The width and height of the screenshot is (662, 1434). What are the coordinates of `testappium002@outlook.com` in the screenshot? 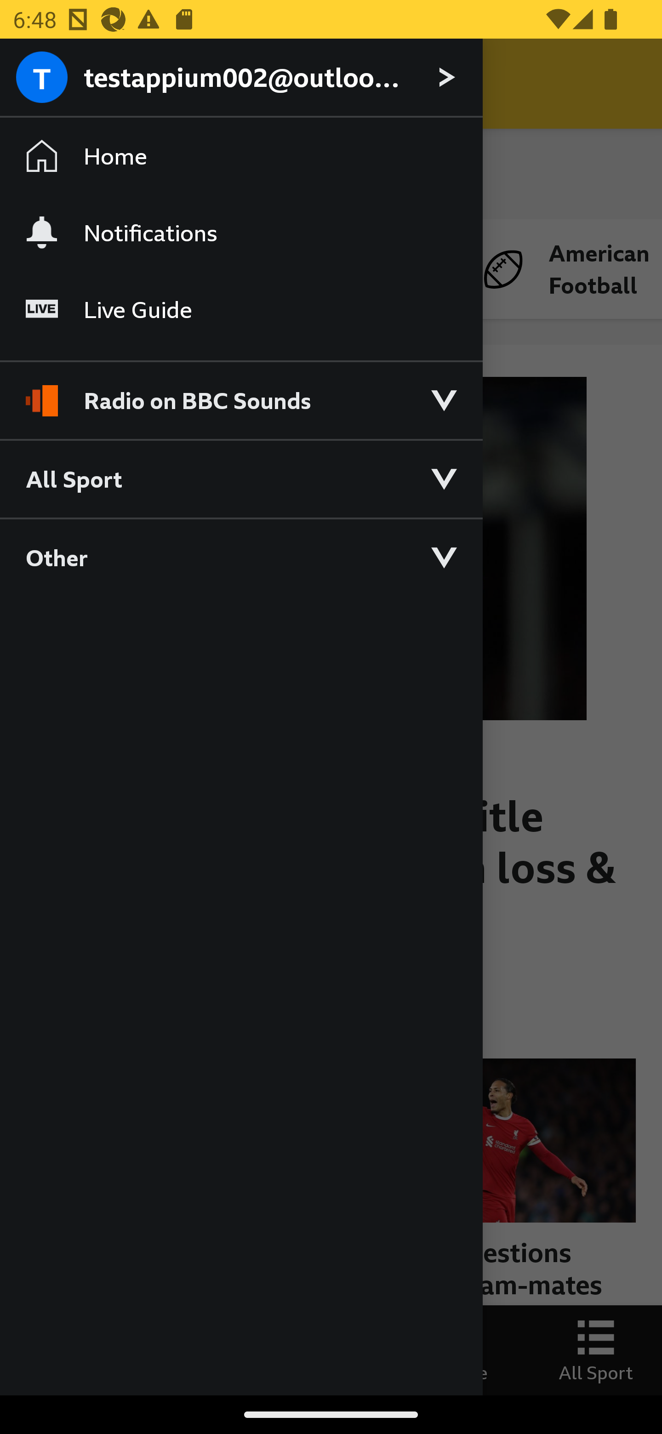 It's located at (241, 78).